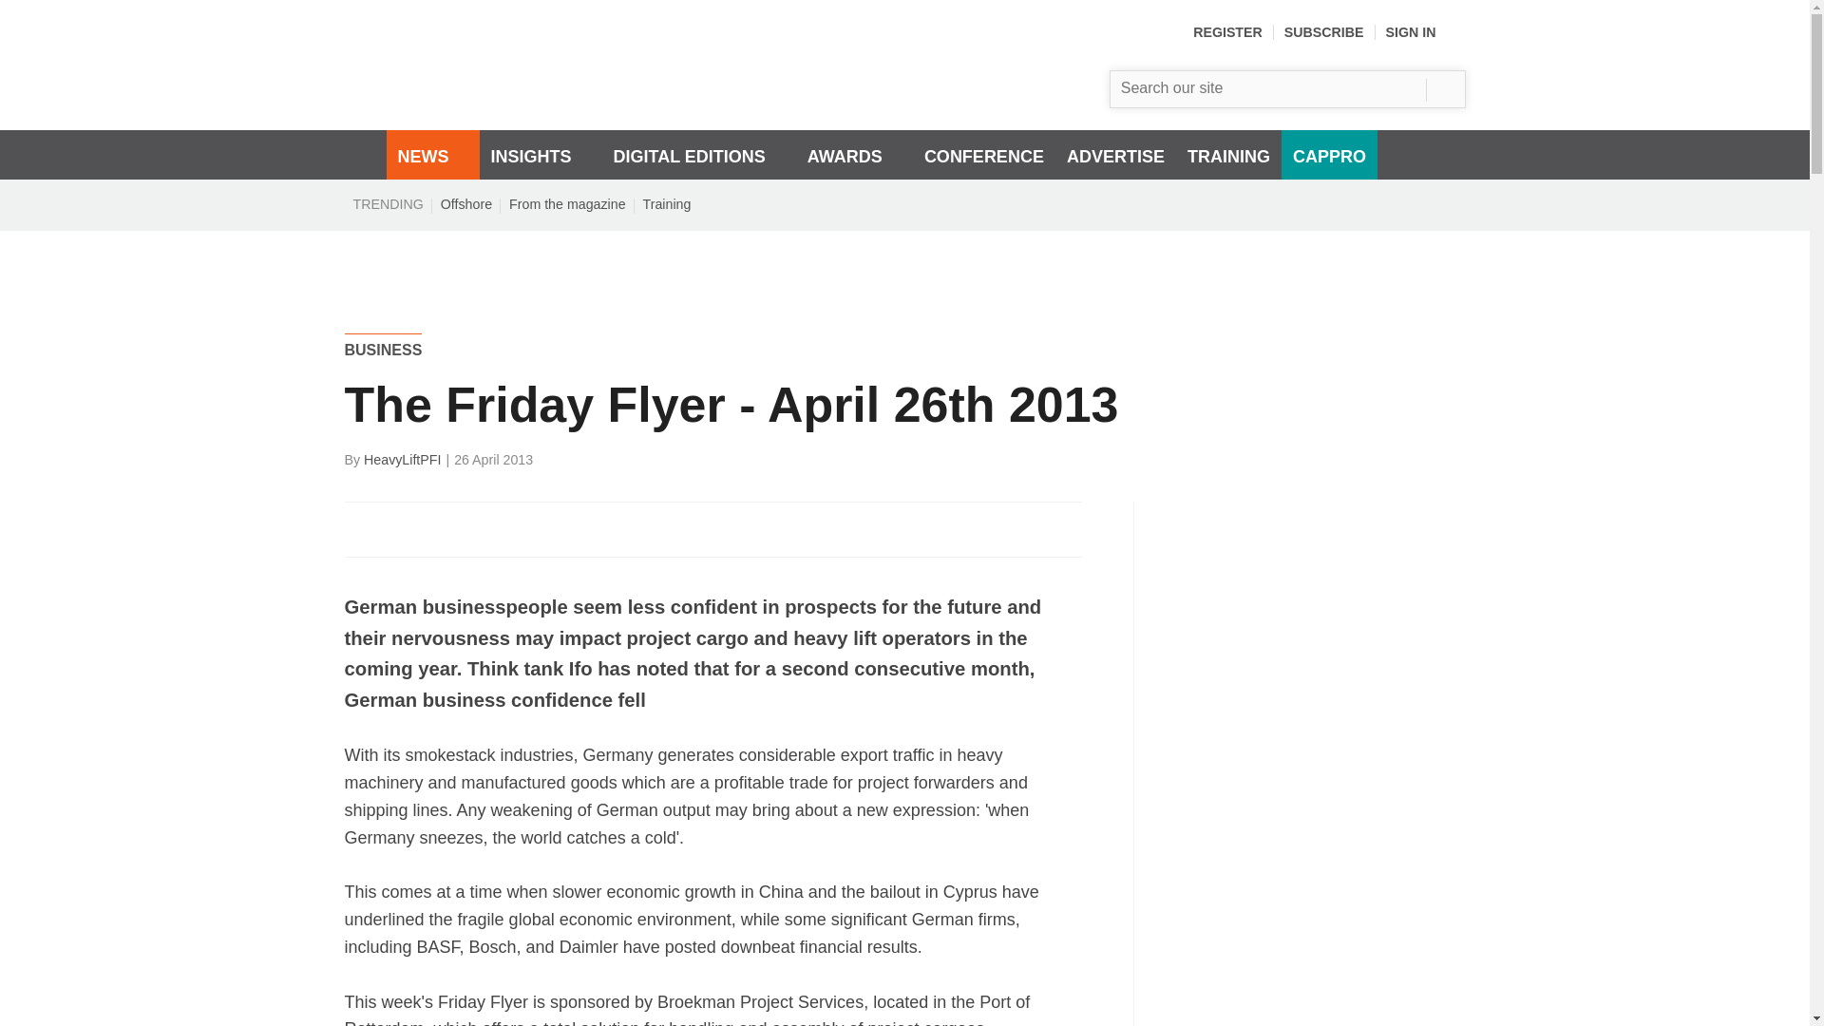 This screenshot has height=1026, width=1824. What do you see at coordinates (465, 203) in the screenshot?
I see `Offshore` at bounding box center [465, 203].